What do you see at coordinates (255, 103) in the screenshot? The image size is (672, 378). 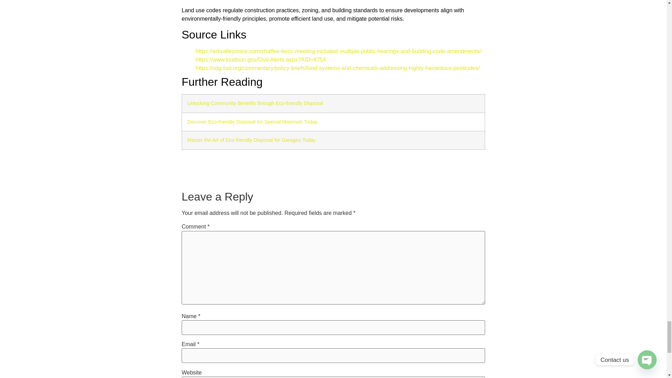 I see `Unlocking Community Benefits through Eco-friendly Disposal` at bounding box center [255, 103].